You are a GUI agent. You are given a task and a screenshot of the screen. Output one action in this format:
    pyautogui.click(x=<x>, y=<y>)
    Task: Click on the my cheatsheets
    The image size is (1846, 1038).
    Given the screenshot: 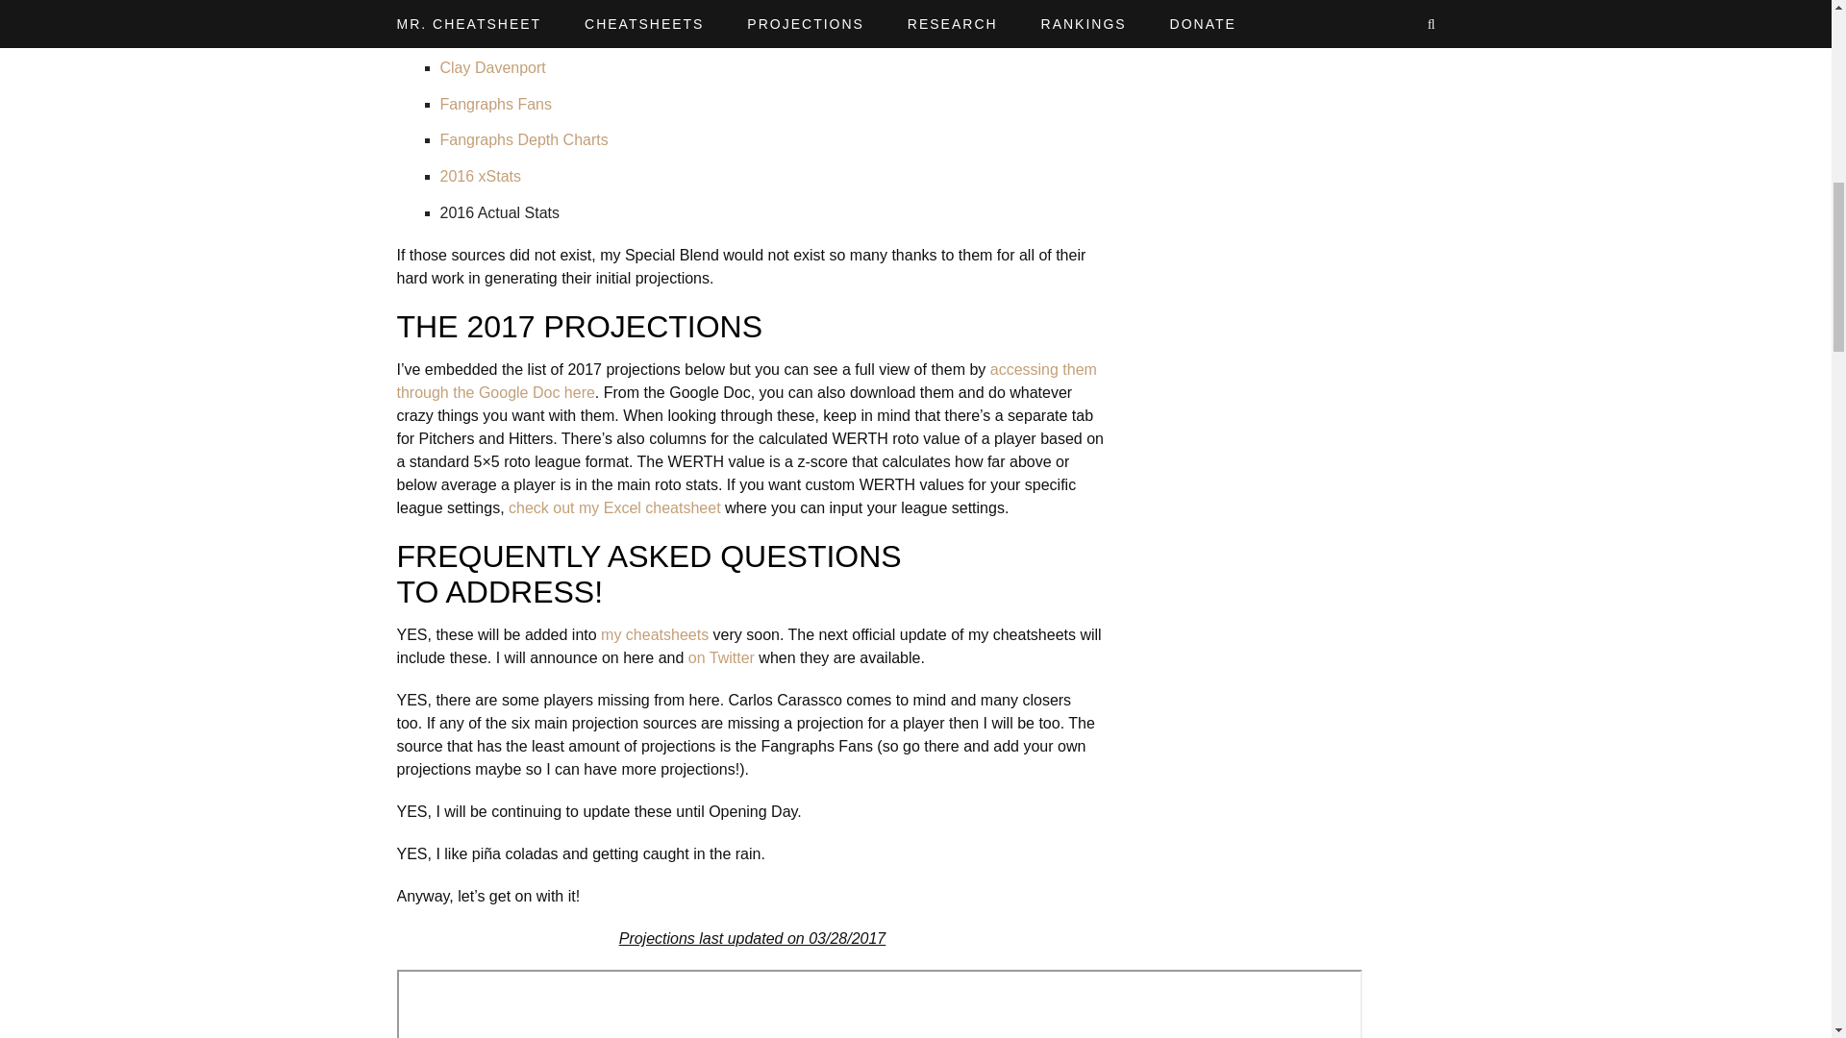 What is the action you would take?
    pyautogui.click(x=655, y=634)
    